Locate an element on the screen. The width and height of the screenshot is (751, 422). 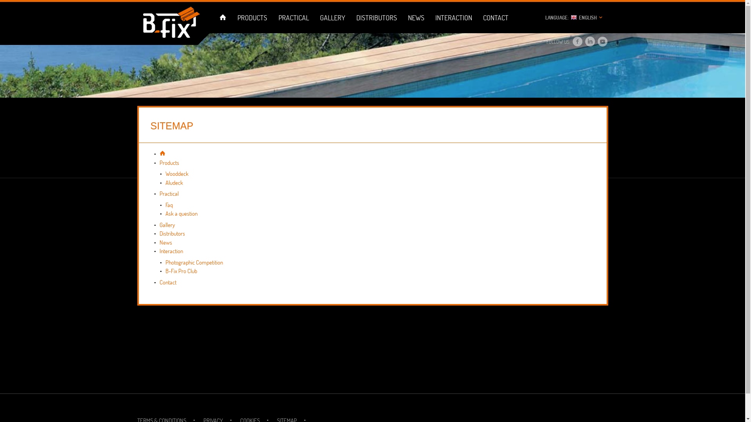
Photographic Competition is located at coordinates (194, 263).